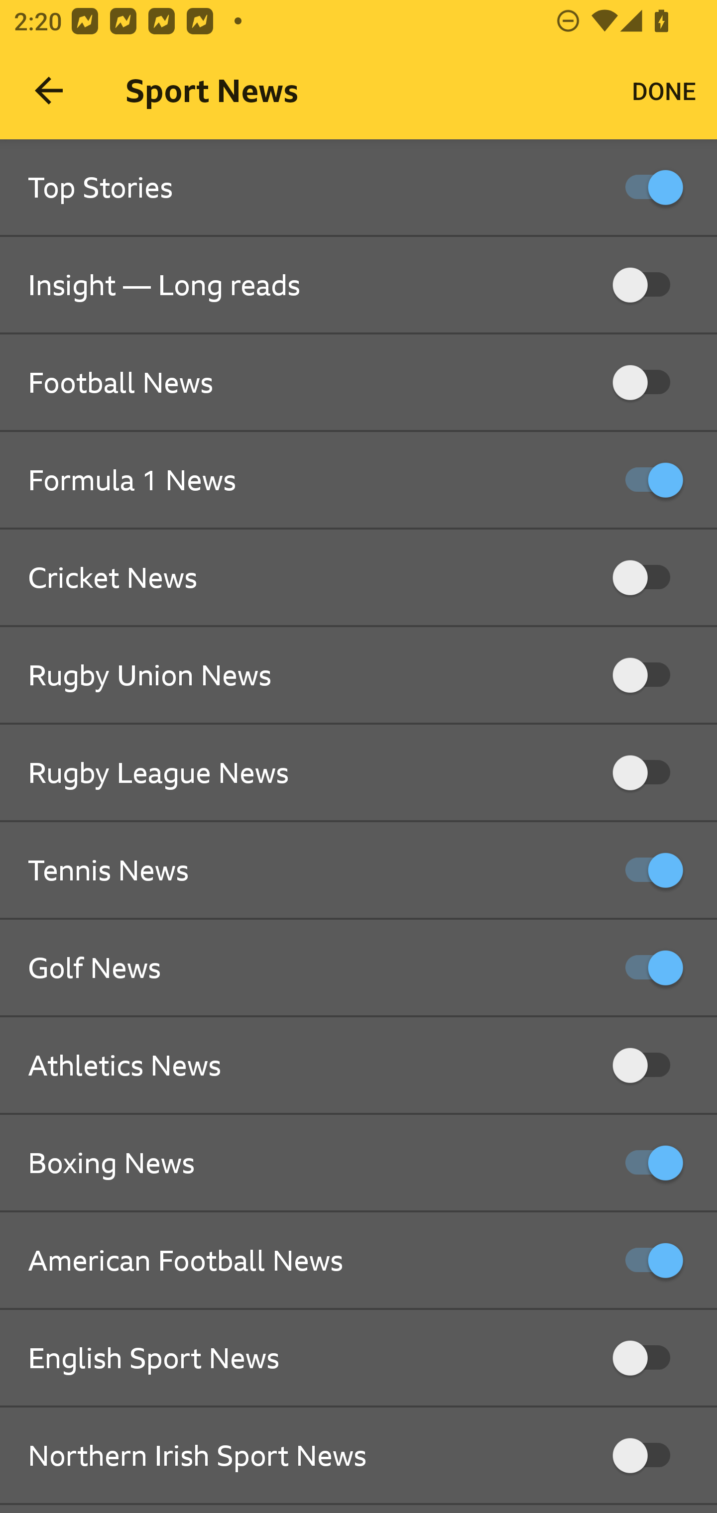 The width and height of the screenshot is (717, 1513). I want to click on Golf News, ON, Switch Golf News, so click(358, 968).